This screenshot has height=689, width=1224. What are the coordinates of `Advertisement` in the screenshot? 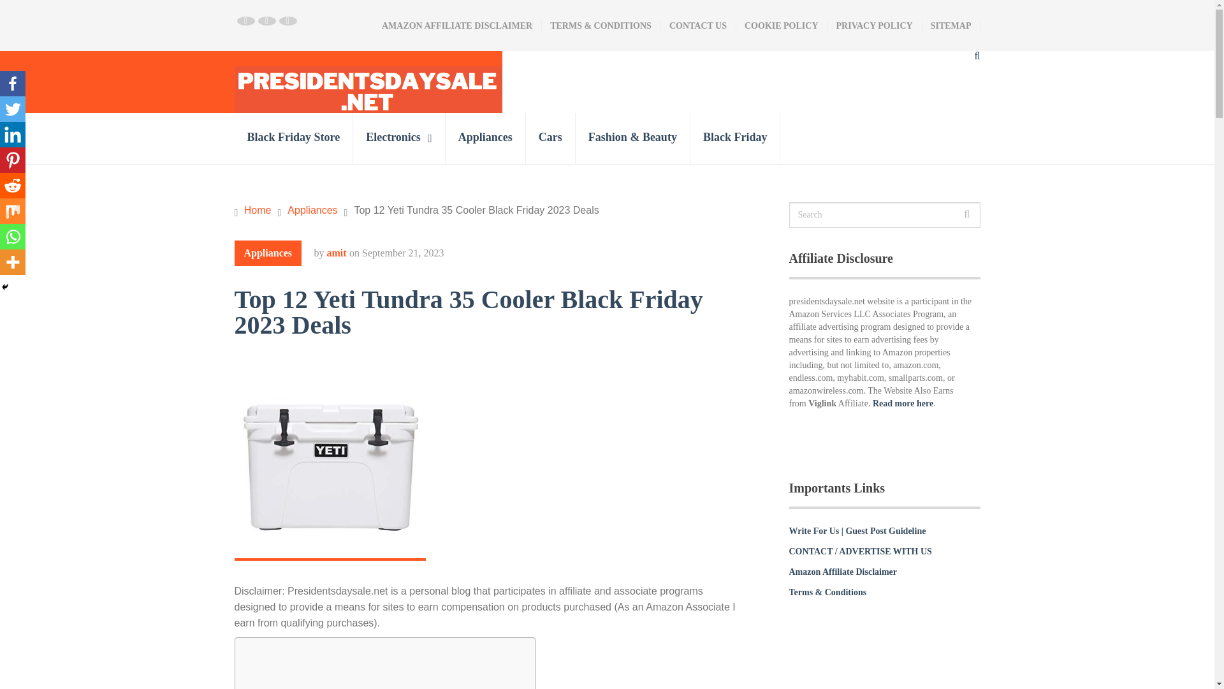 It's located at (381, 669).